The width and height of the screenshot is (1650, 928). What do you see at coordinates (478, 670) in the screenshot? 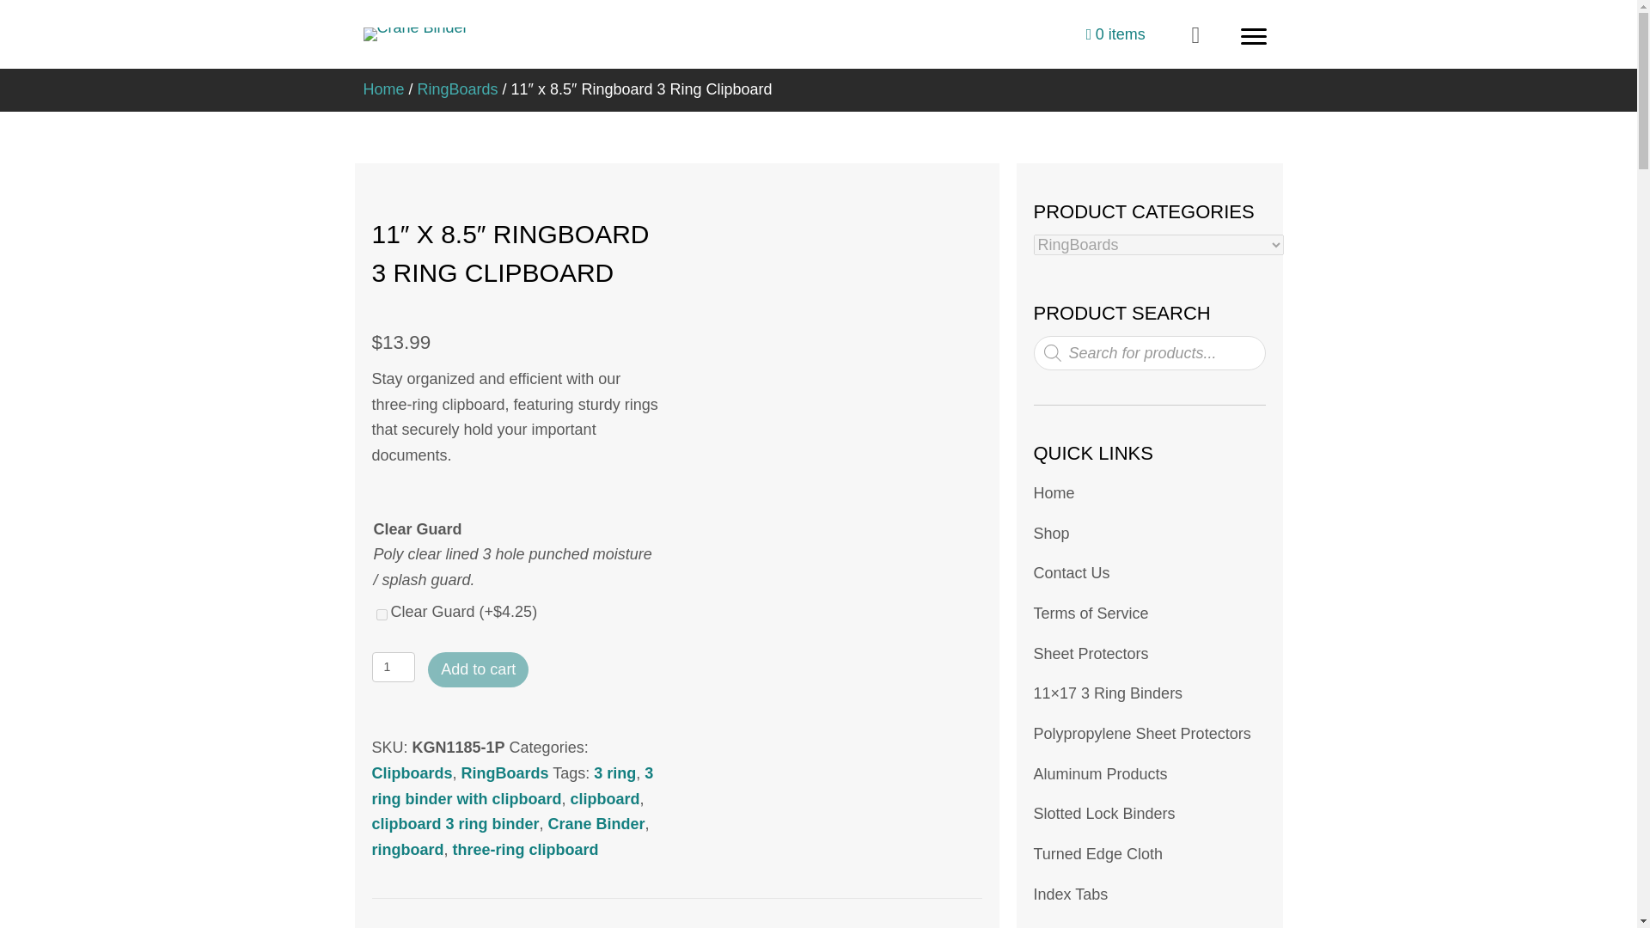
I see `Add to cart` at bounding box center [478, 670].